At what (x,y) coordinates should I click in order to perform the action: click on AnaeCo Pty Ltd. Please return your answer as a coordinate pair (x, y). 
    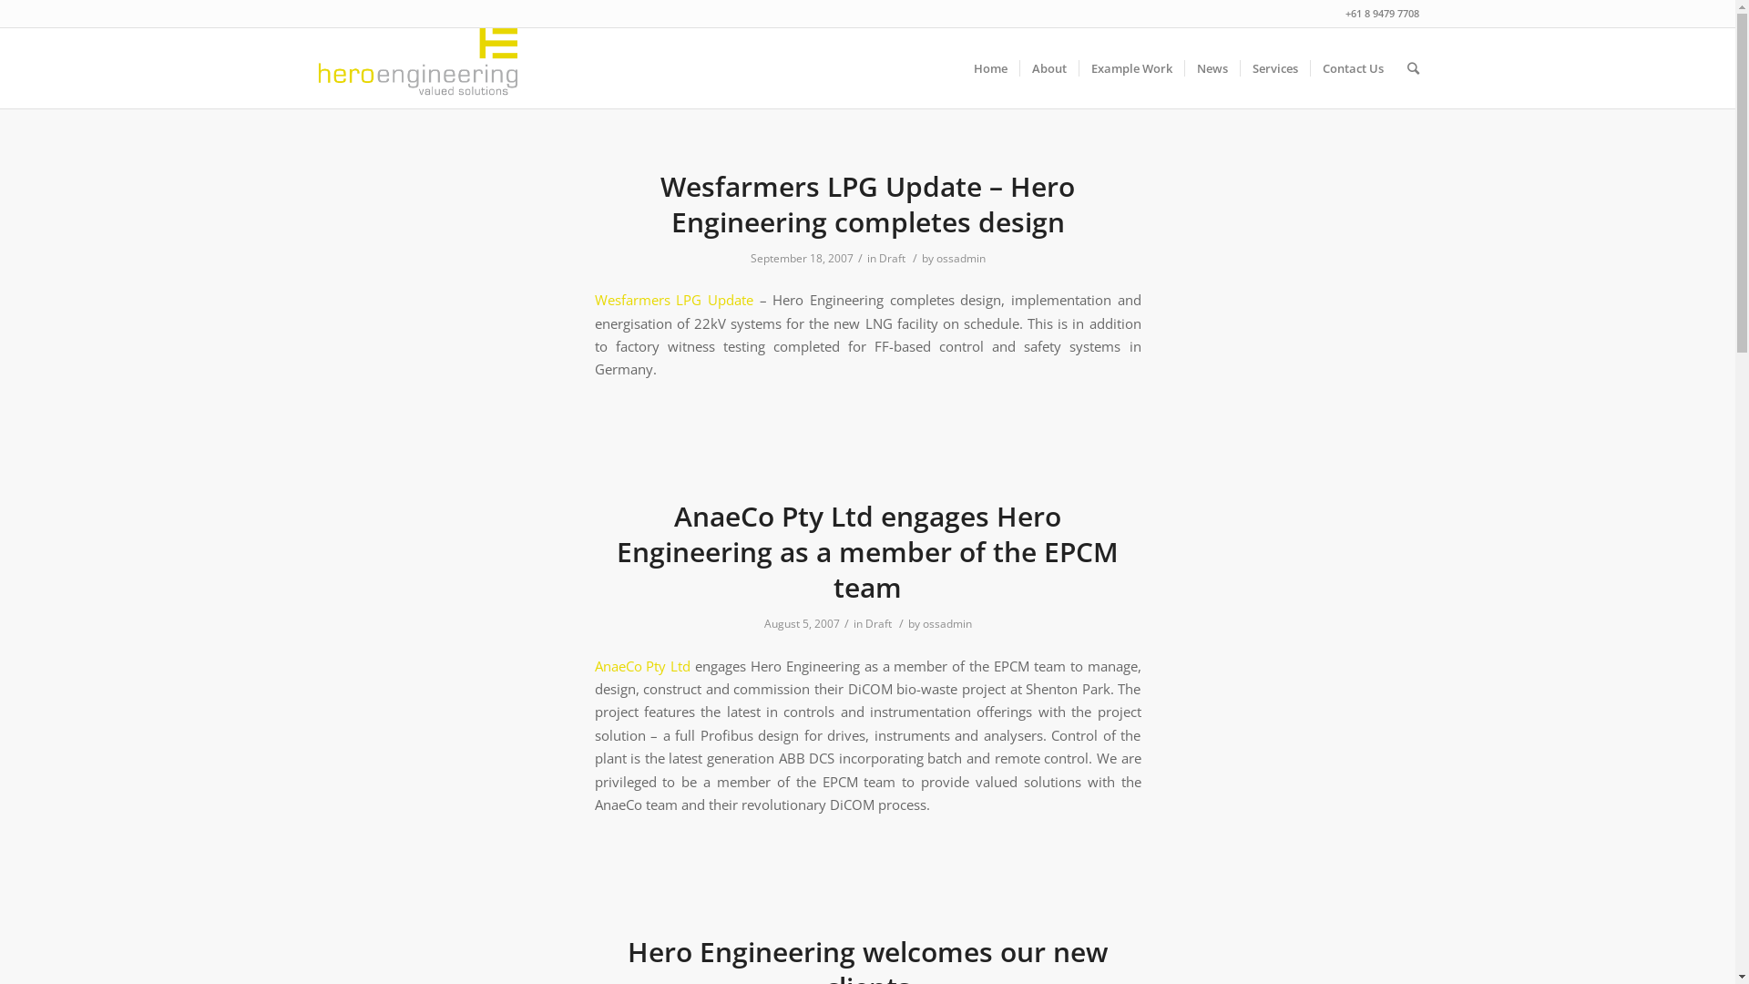
    Looking at the image, I should click on (642, 666).